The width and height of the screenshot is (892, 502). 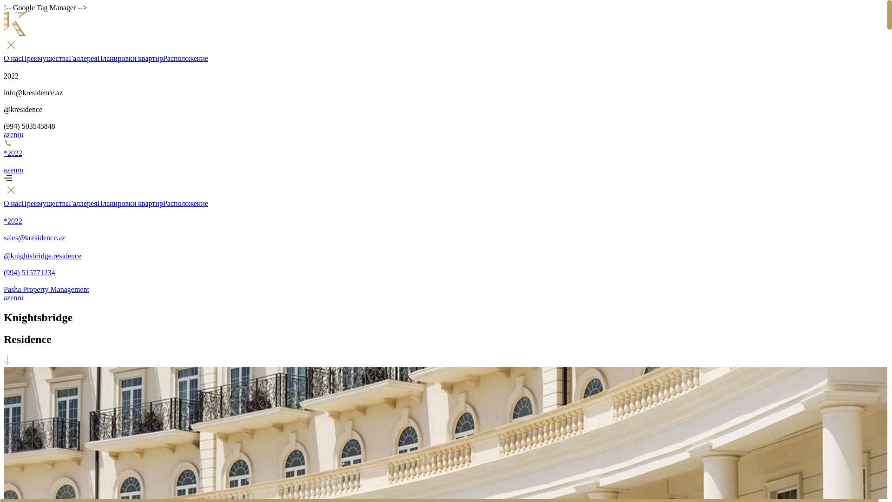 What do you see at coordinates (14, 297) in the screenshot?
I see `en` at bounding box center [14, 297].